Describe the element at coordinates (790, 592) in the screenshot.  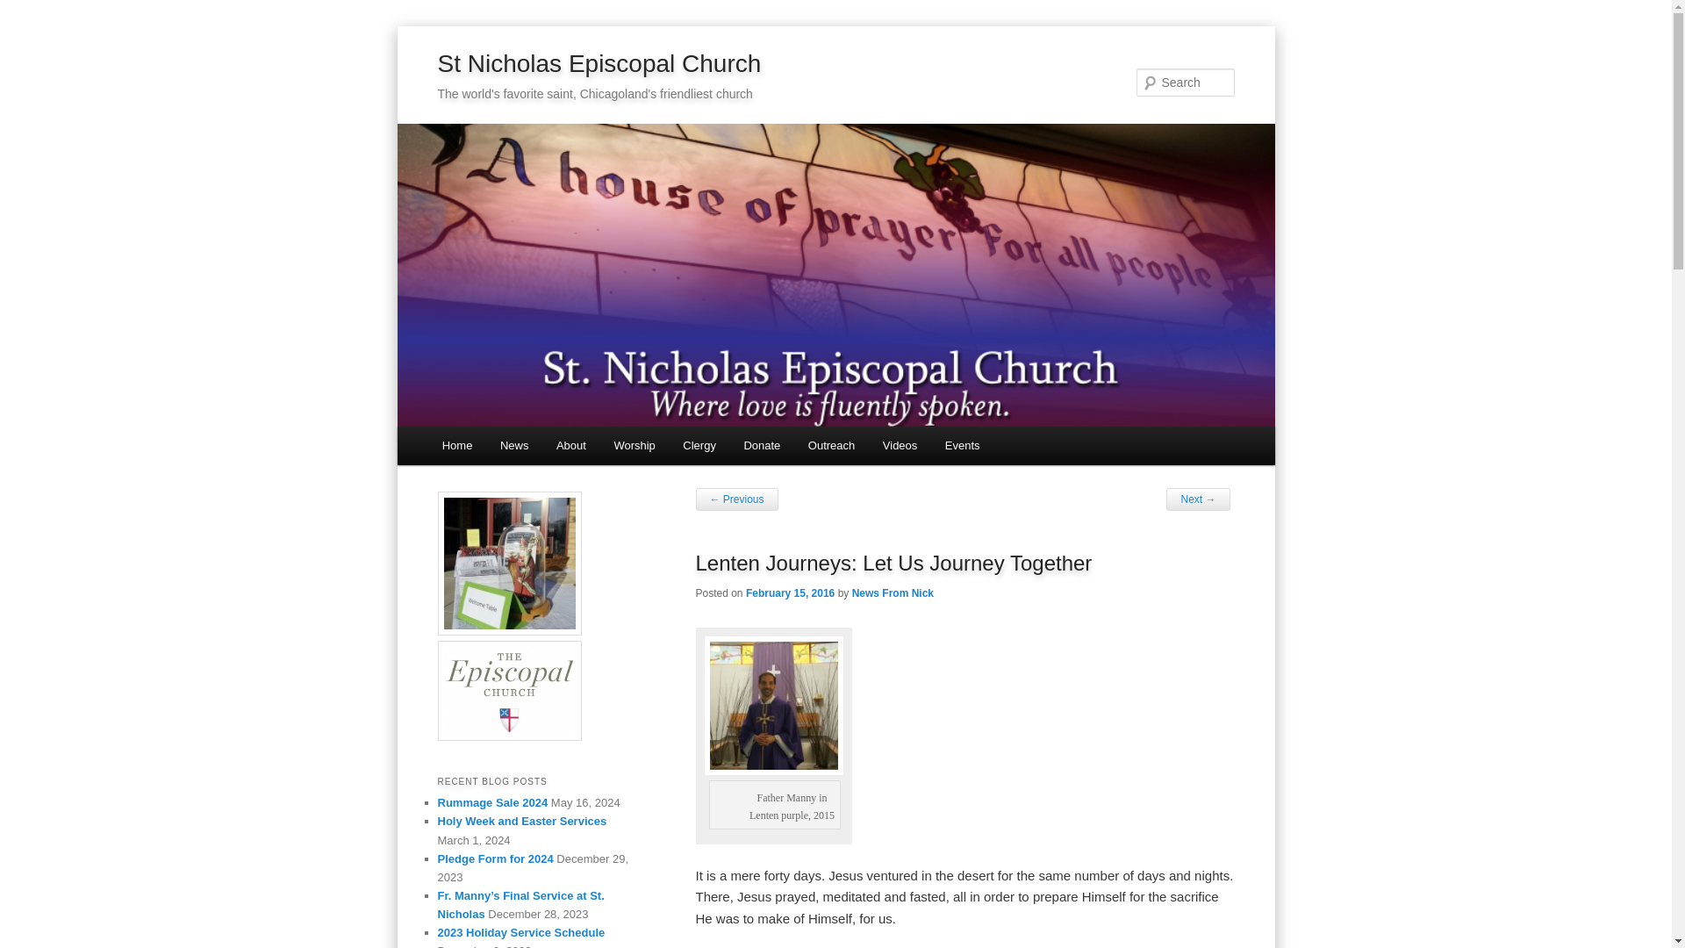
I see `February 15, 2016` at that location.